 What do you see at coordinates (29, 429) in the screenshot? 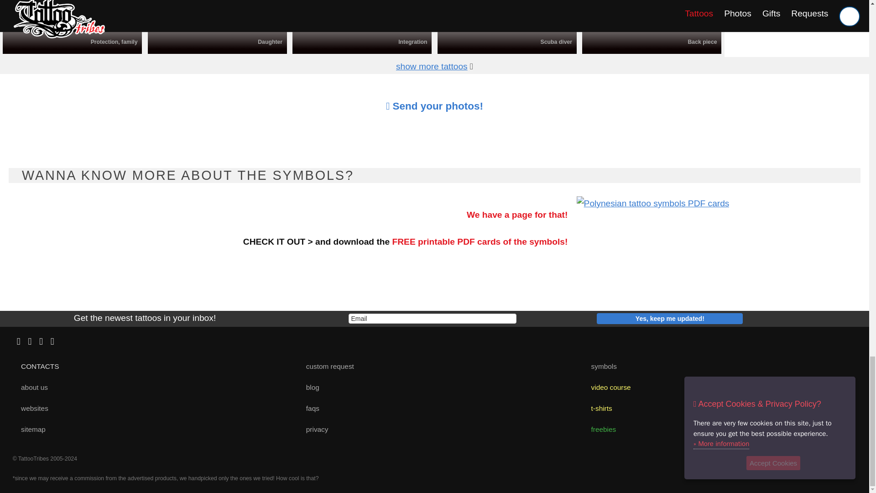
I see `sitemap` at bounding box center [29, 429].